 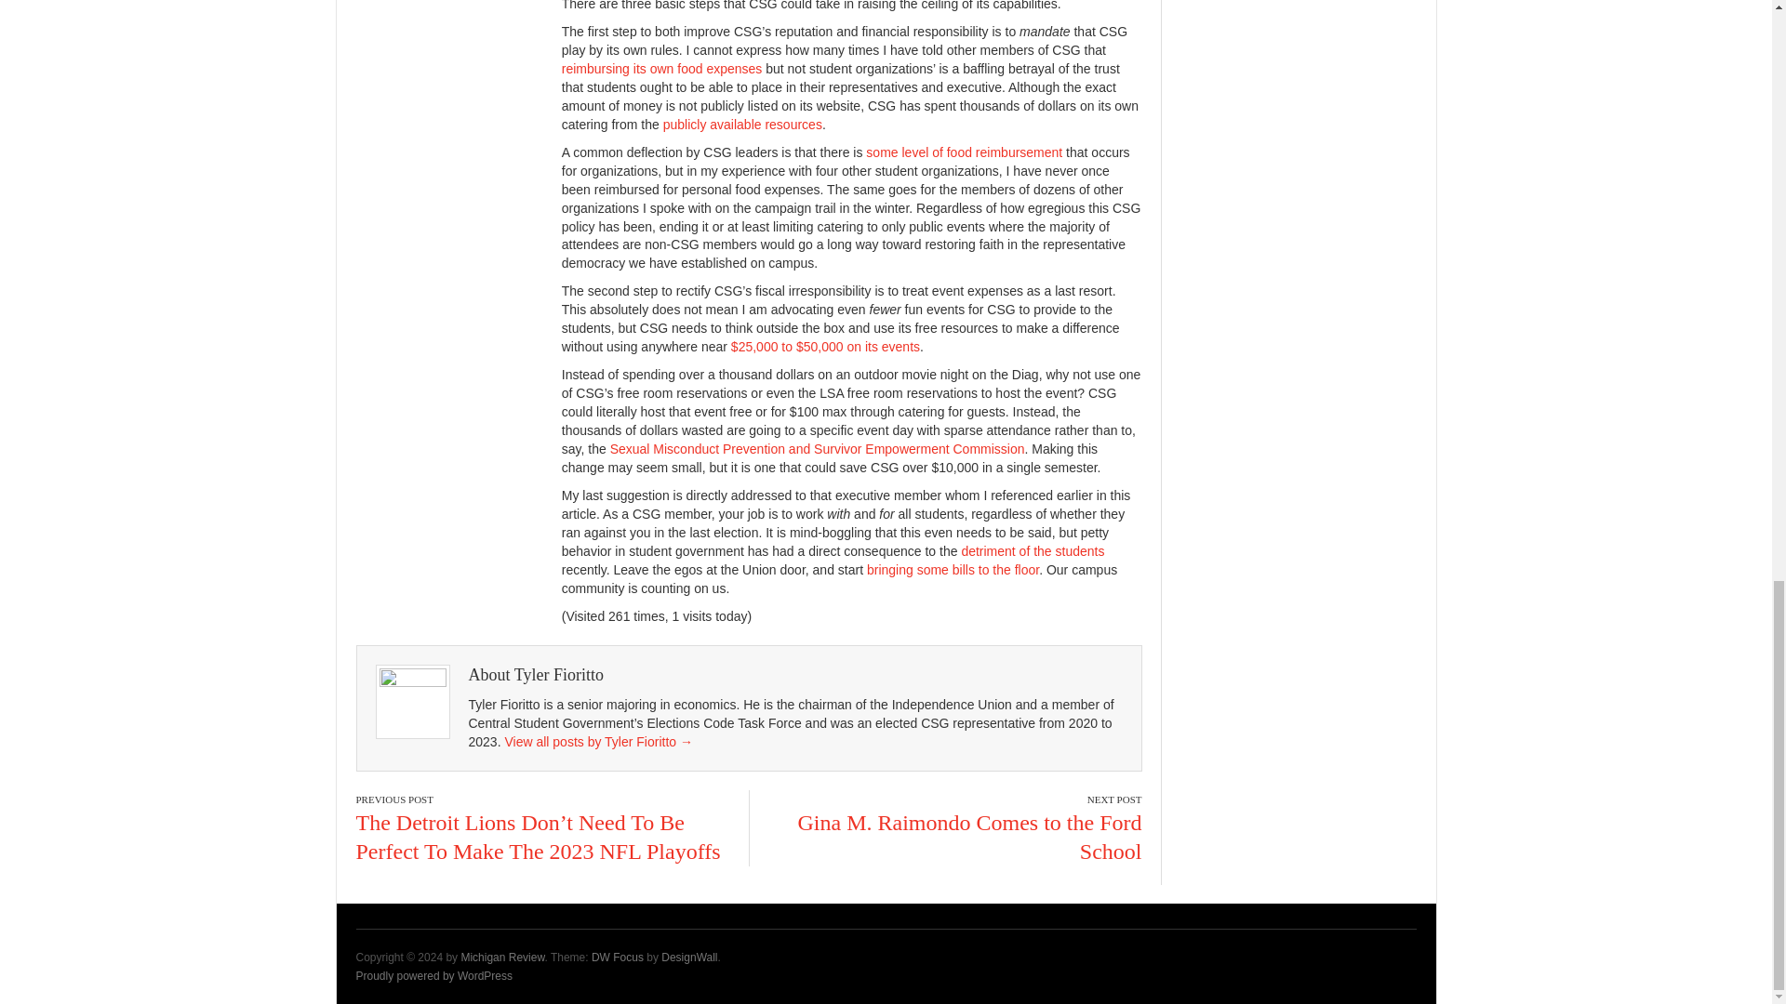 I want to click on Gina M. Raimondo Comes to the Ford School, so click(x=970, y=837).